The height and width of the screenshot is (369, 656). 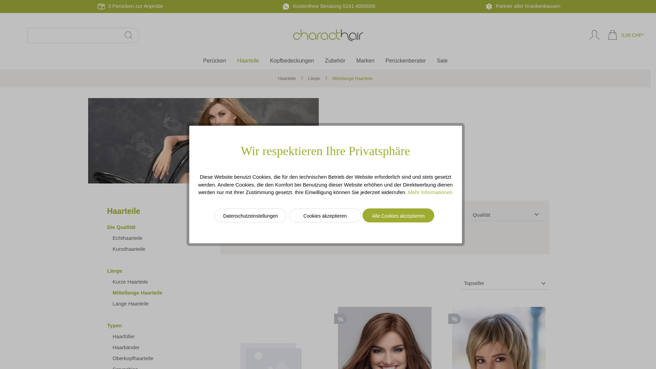 What do you see at coordinates (150, 358) in the screenshot?
I see `Oberkopfhaarteile` at bounding box center [150, 358].